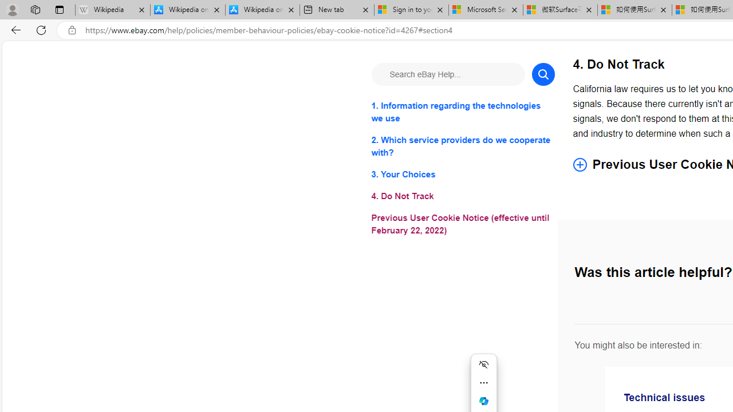  Describe the element at coordinates (463, 174) in the screenshot. I see `3. Your Choices` at that location.